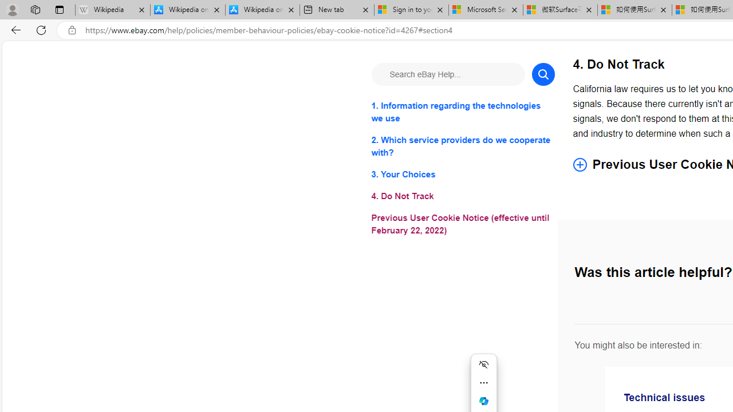  Describe the element at coordinates (463, 174) in the screenshot. I see `3. Your Choices` at that location.